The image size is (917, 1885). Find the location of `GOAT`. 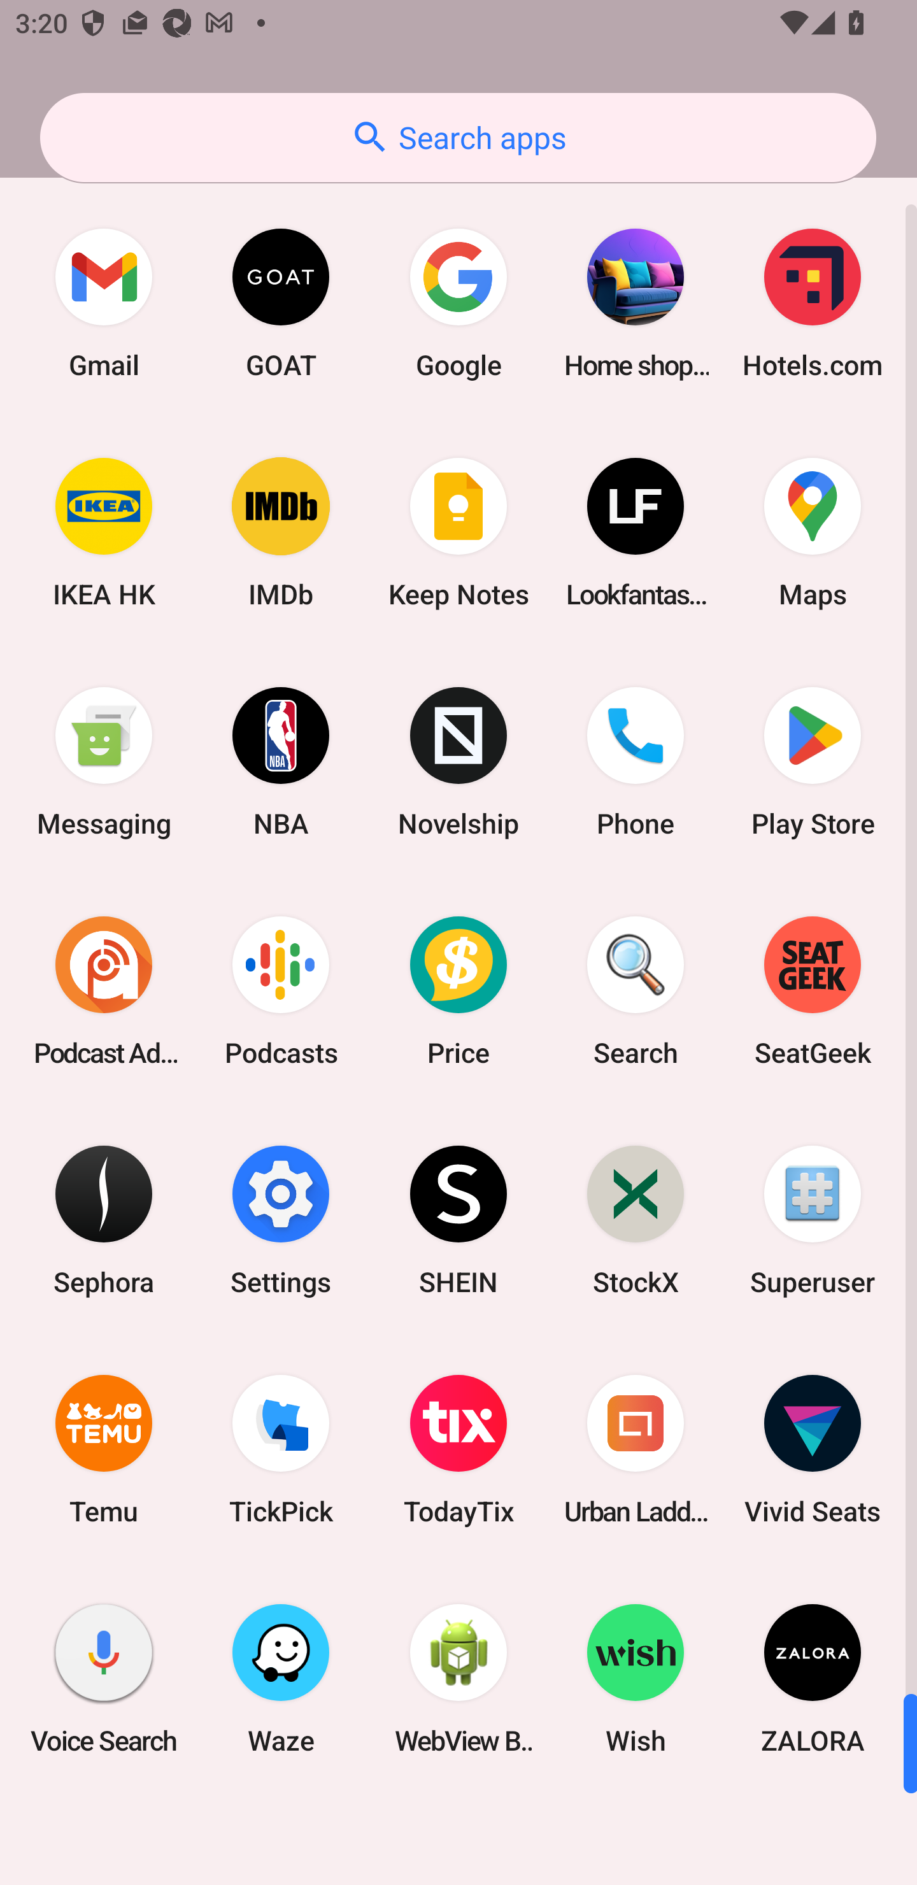

GOAT is located at coordinates (281, 303).